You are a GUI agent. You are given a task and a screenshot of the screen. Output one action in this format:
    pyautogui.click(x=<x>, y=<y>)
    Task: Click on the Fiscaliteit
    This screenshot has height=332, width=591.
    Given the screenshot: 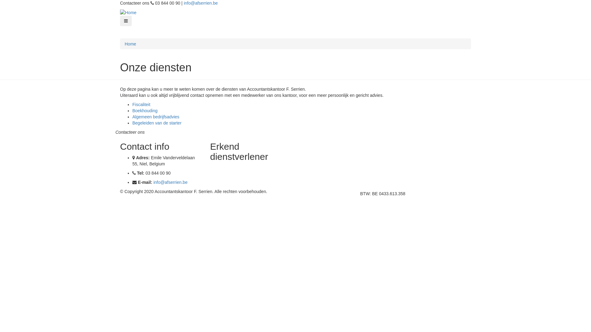 What is the action you would take?
    pyautogui.click(x=141, y=105)
    